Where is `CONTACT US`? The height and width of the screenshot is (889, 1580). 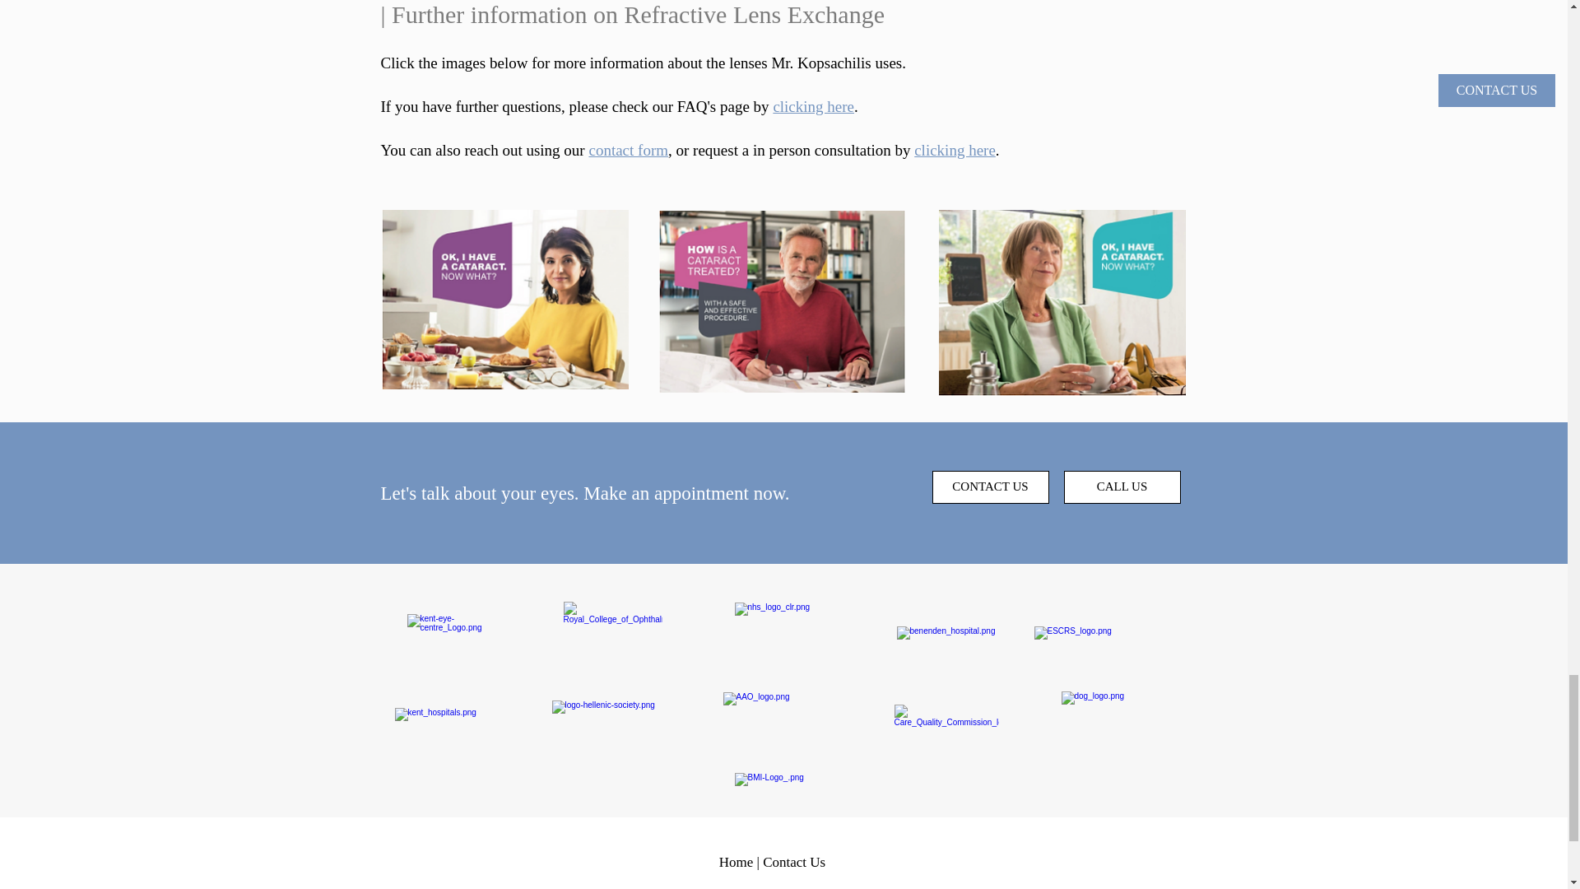 CONTACT US is located at coordinates (990, 487).